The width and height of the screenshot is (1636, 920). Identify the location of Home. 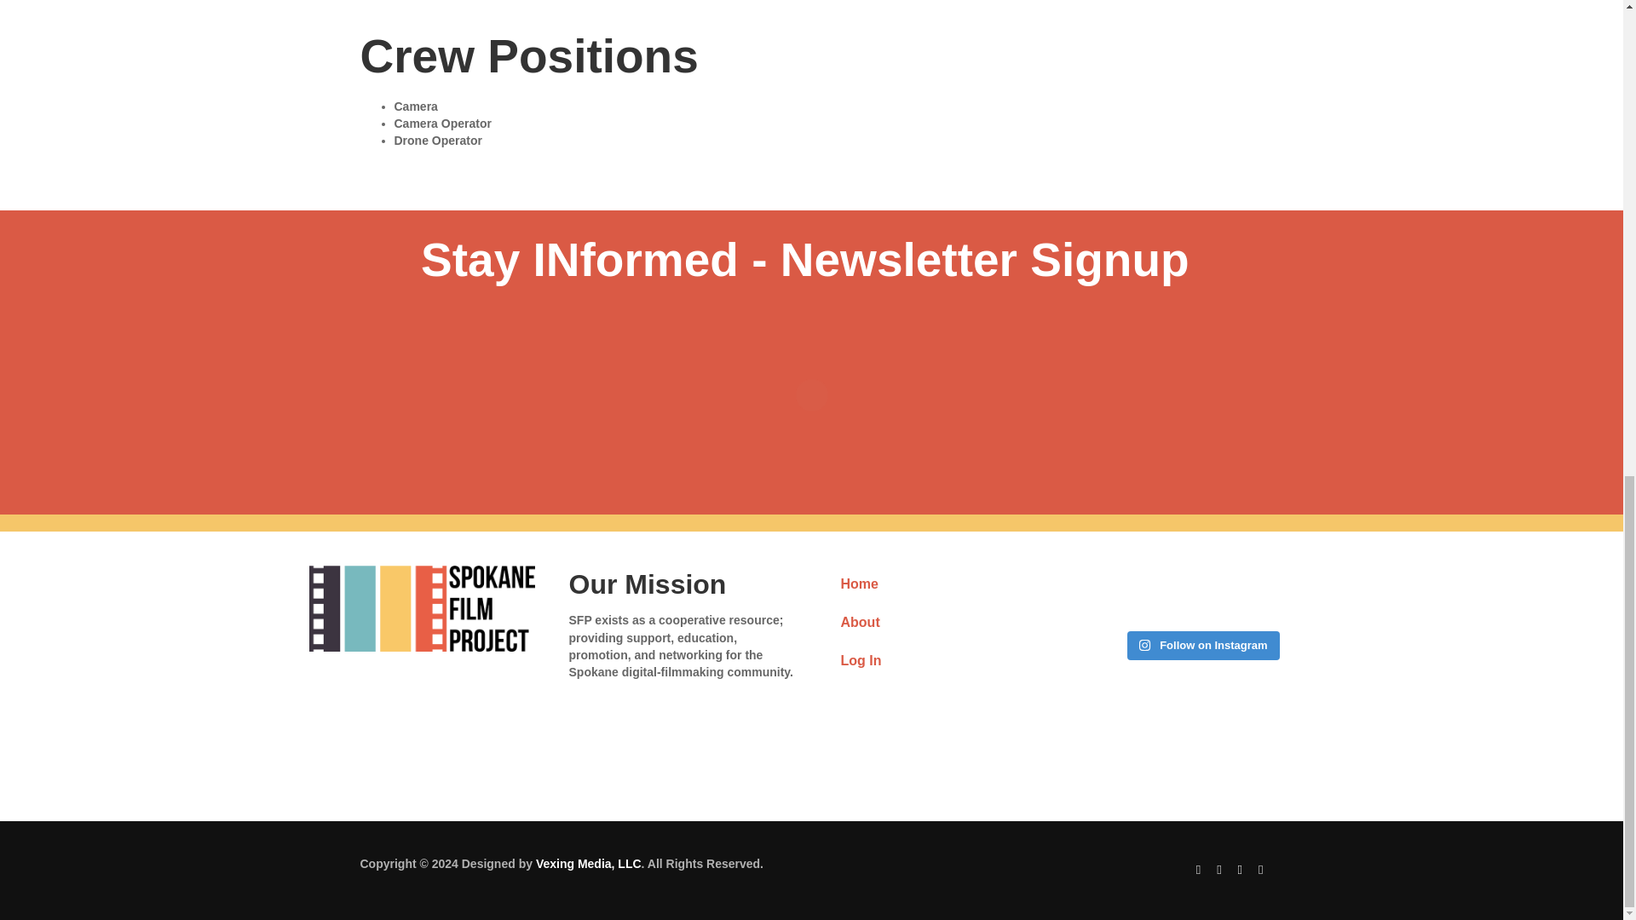
(941, 584).